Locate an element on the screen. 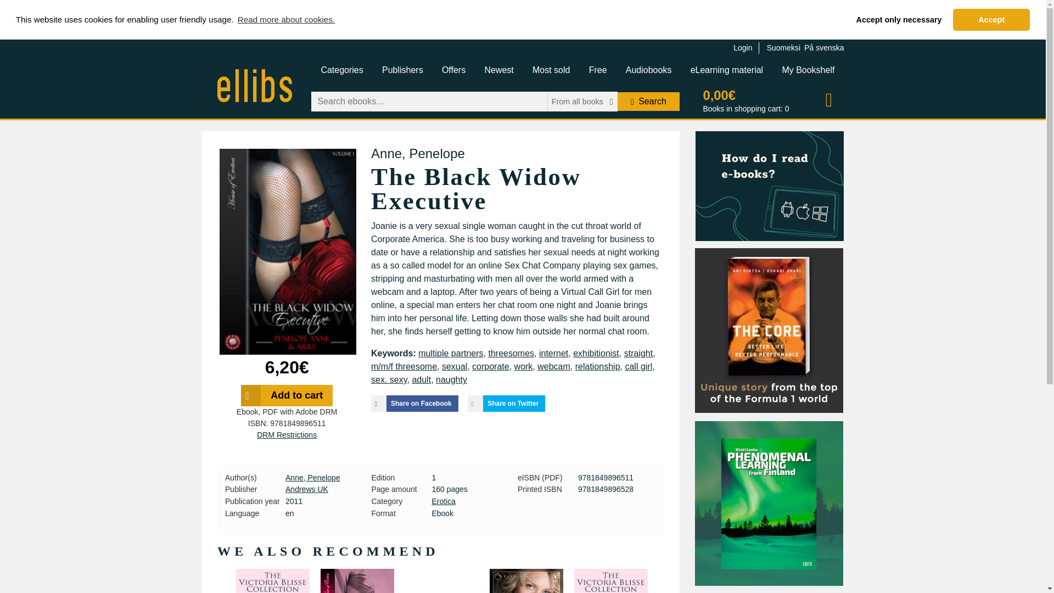 This screenshot has height=593, width=1054. Categories is located at coordinates (341, 70).